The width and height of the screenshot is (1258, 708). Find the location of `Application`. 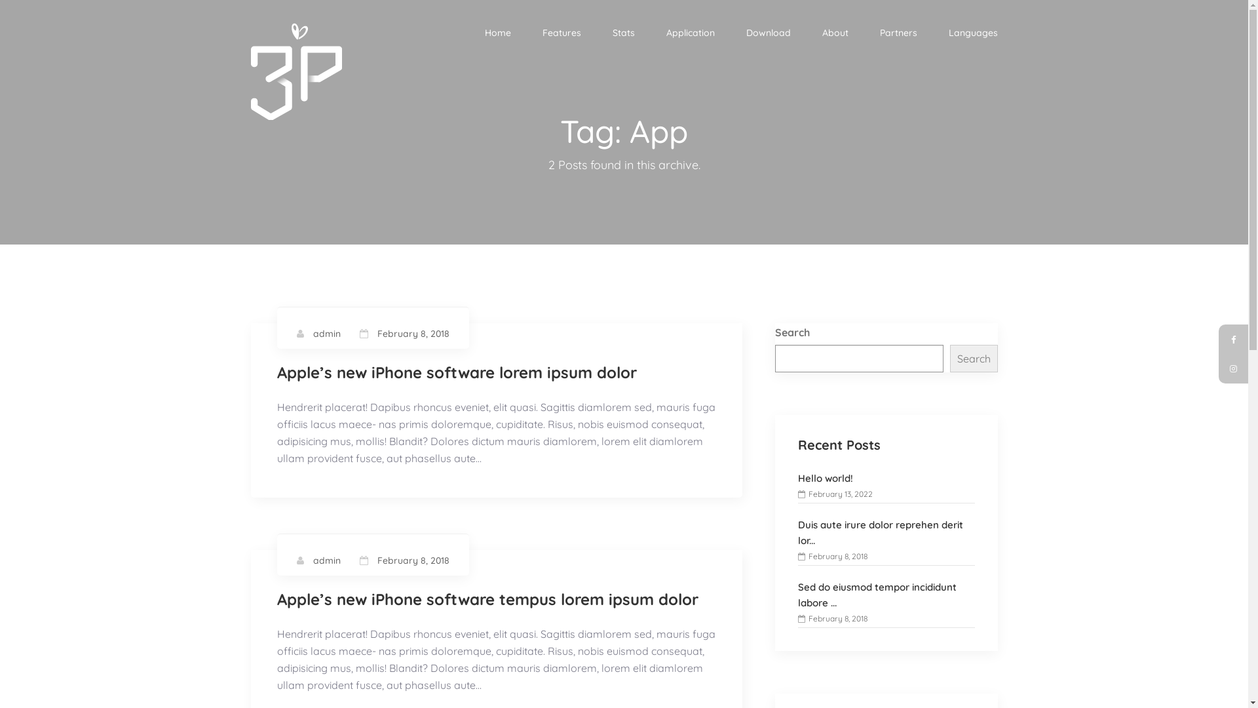

Application is located at coordinates (690, 33).